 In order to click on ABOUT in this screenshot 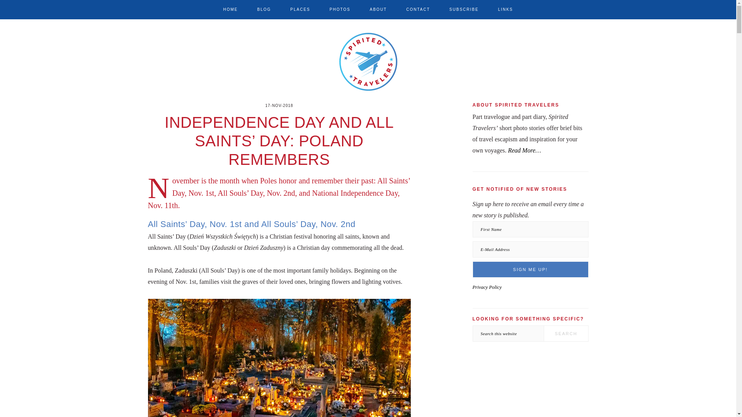, I will do `click(378, 9)`.